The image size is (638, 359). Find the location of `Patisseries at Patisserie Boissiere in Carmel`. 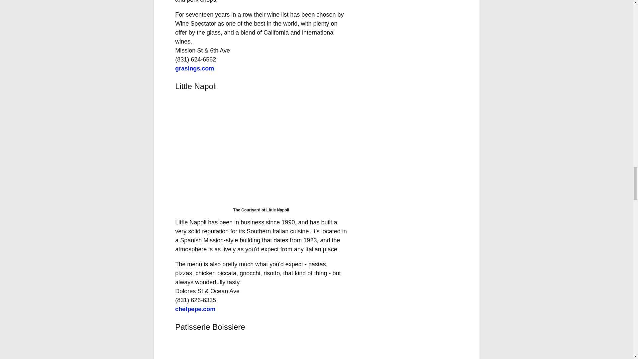

Patisseries at Patisserie Boissiere in Carmel is located at coordinates (261, 348).